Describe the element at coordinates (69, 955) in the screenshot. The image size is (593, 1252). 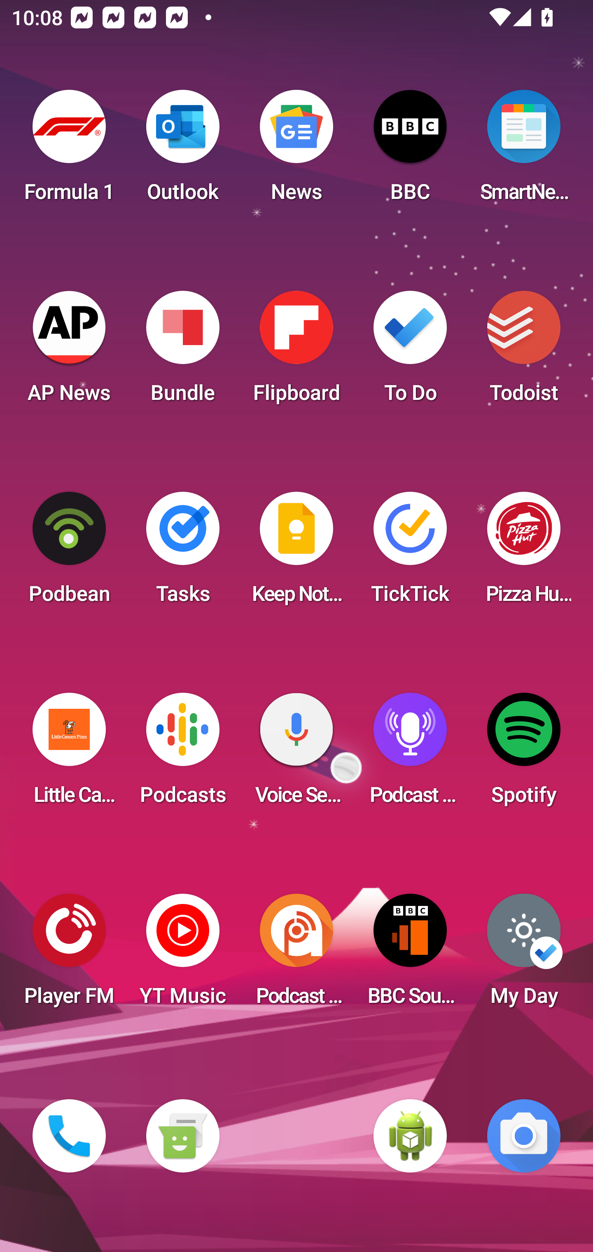
I see `Player FM` at that location.